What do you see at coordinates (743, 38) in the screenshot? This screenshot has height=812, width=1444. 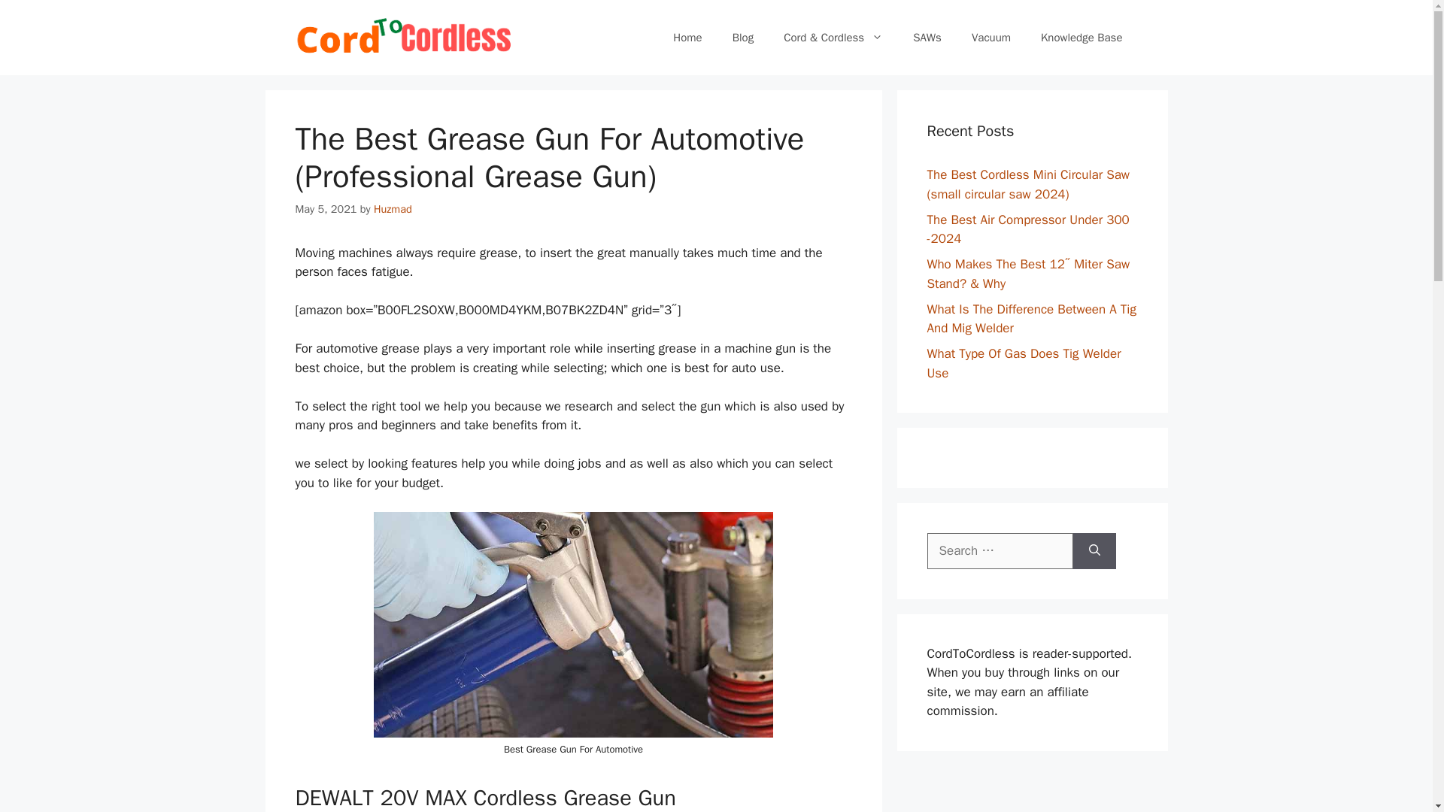 I see `Blog` at bounding box center [743, 38].